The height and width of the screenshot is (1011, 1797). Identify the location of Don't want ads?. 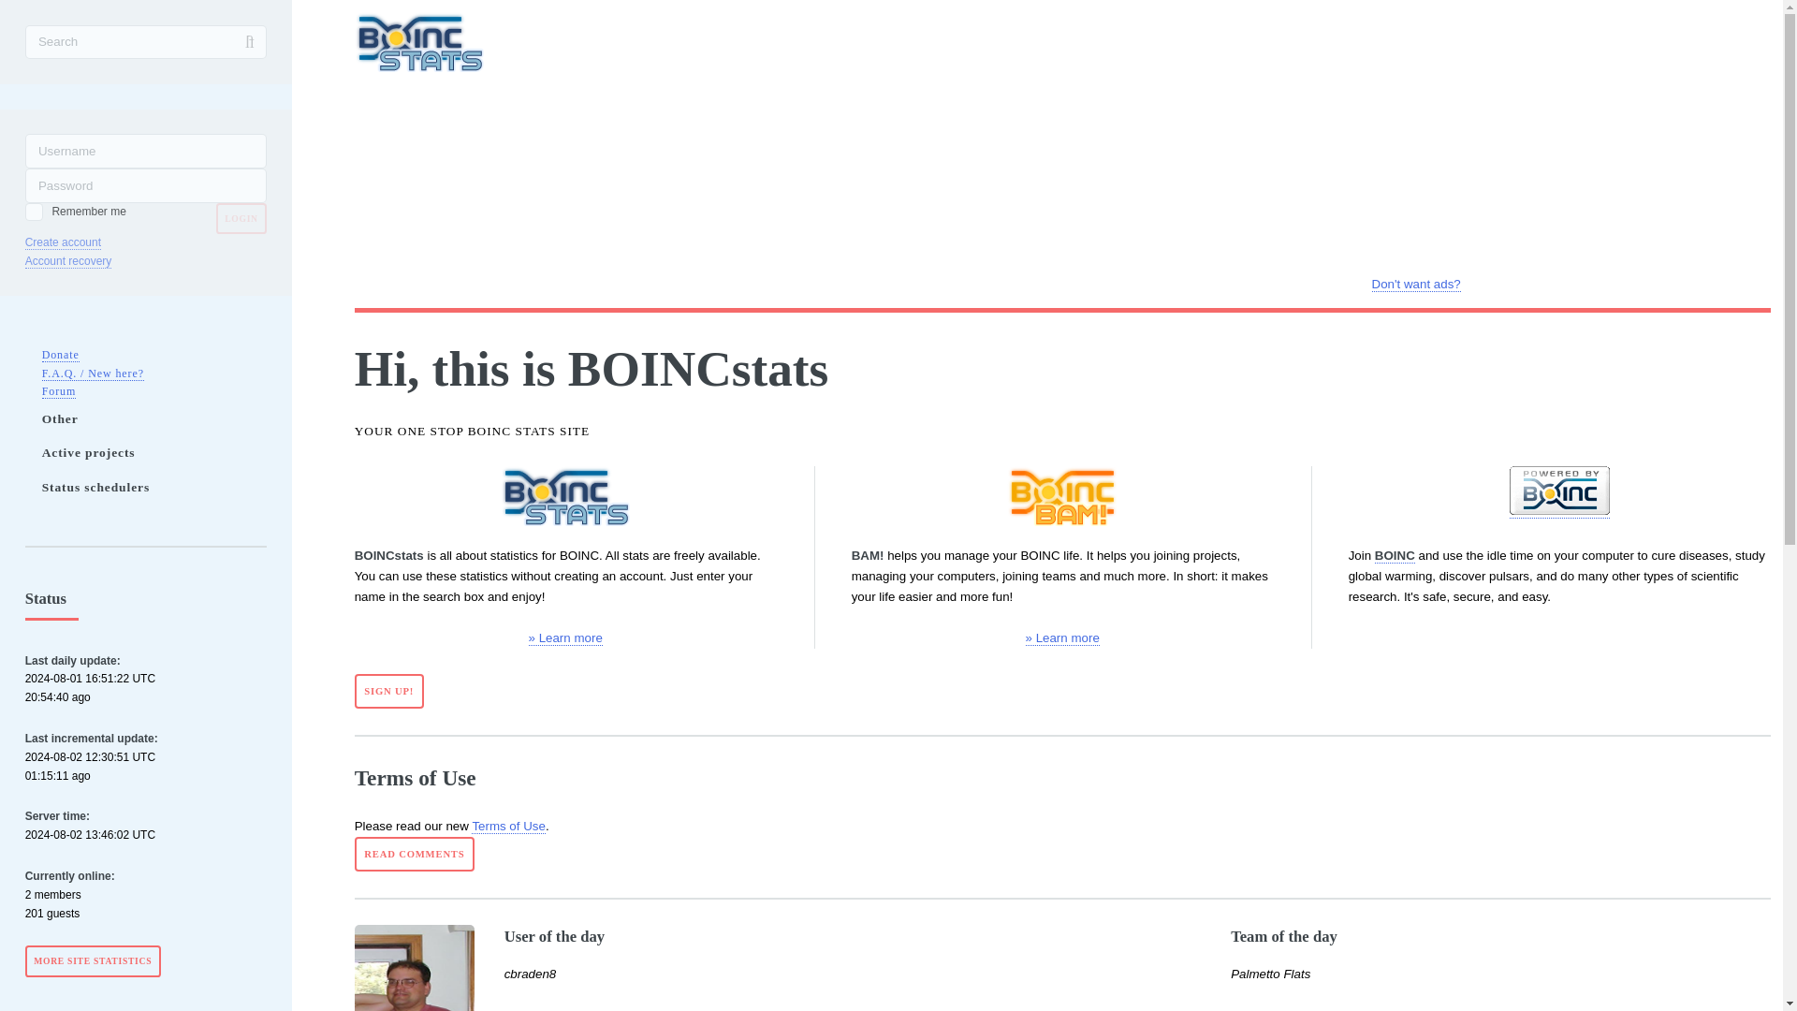
(1416, 285).